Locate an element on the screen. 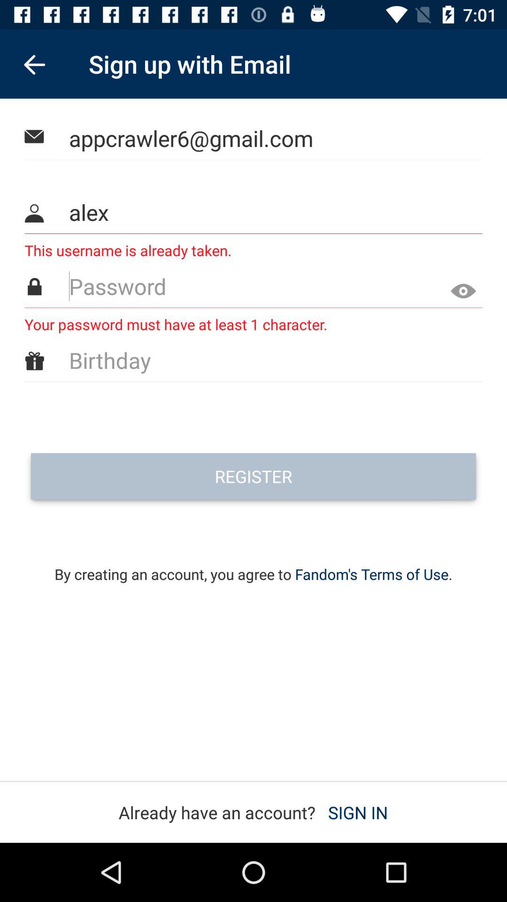 The image size is (507, 902). select register item is located at coordinates (253, 476).